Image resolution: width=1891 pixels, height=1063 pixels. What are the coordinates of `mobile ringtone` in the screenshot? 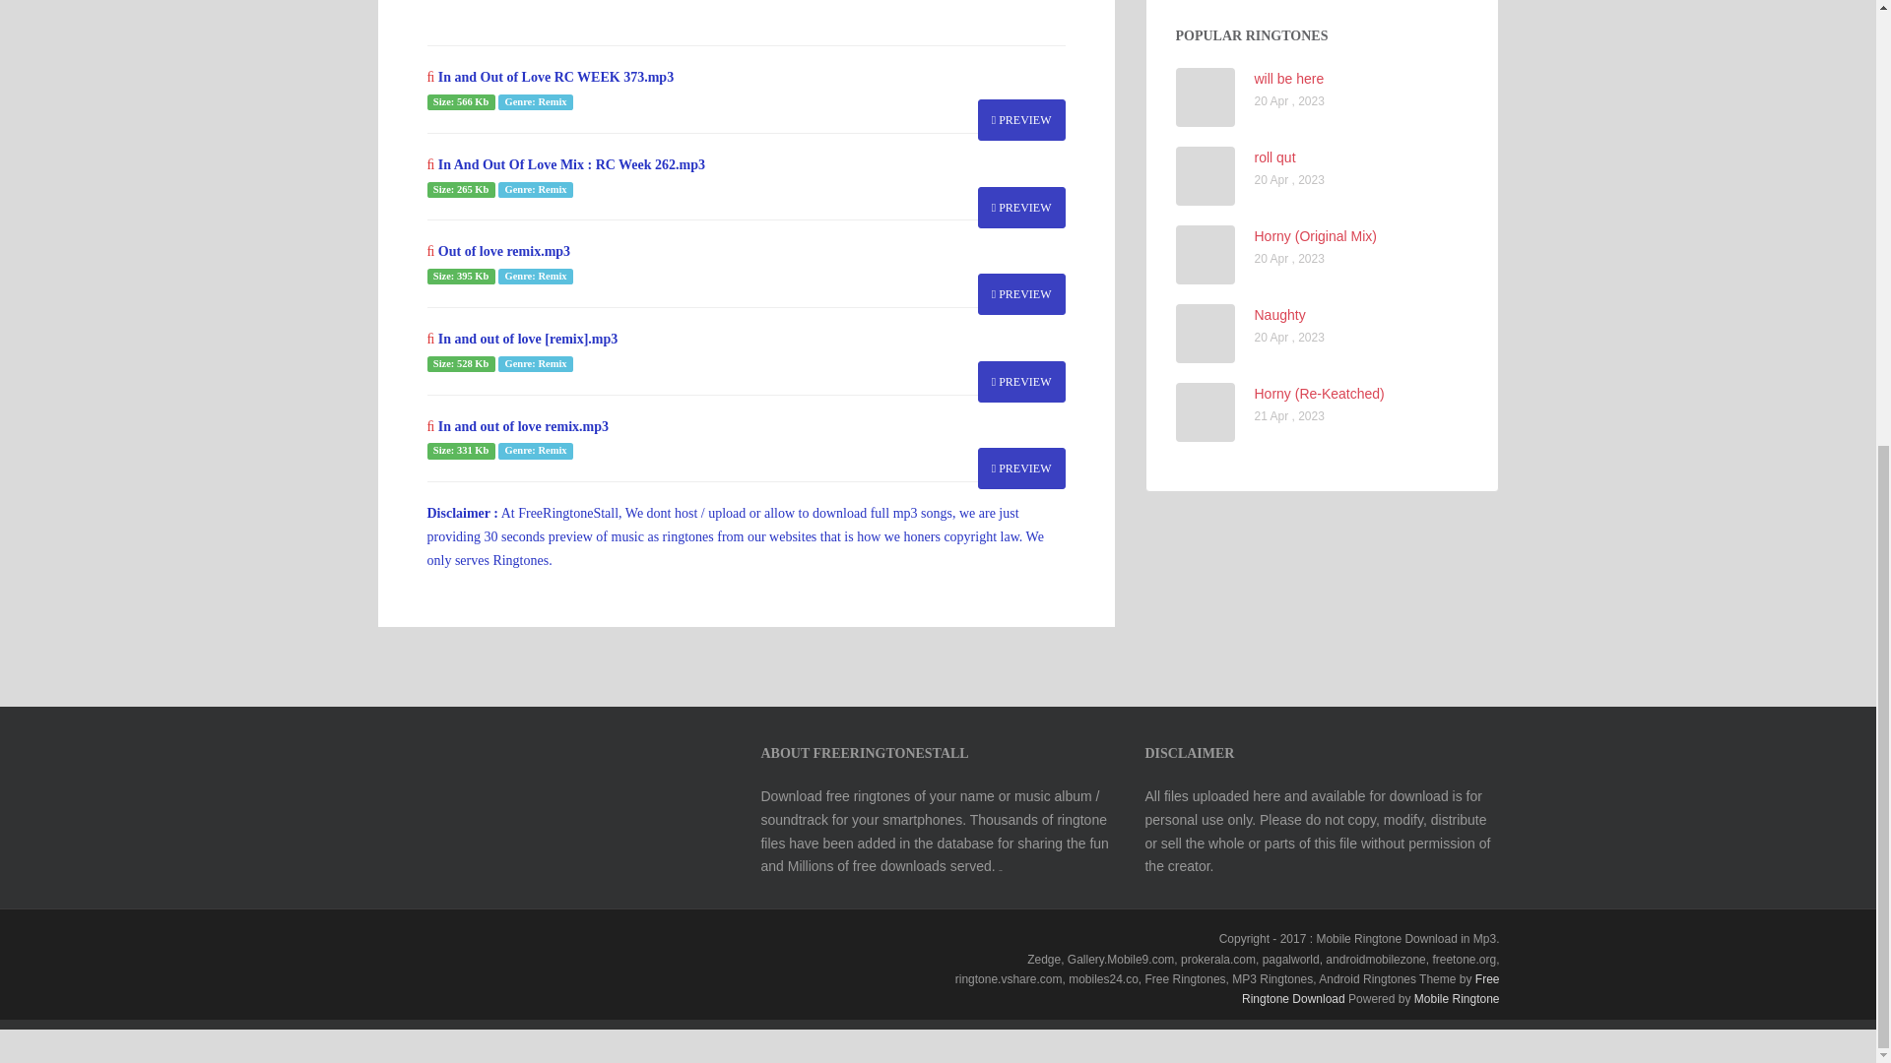 It's located at (1457, 998).